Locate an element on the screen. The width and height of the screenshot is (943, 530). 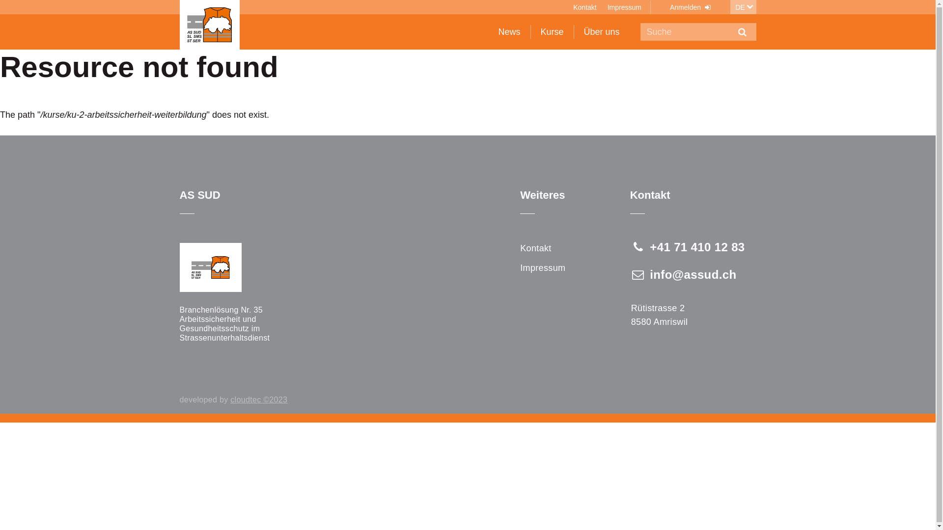
Kontakt is located at coordinates (584, 7).